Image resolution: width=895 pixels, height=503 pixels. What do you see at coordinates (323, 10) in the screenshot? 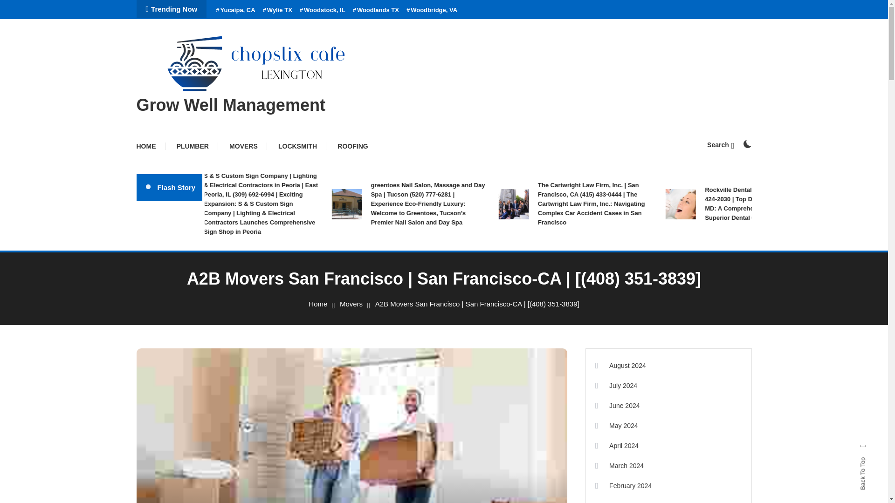
I see `Woodstock, IL` at bounding box center [323, 10].